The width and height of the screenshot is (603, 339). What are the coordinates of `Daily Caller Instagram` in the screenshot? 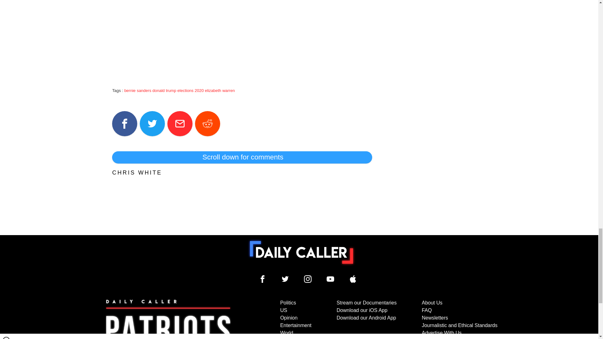 It's located at (308, 279).